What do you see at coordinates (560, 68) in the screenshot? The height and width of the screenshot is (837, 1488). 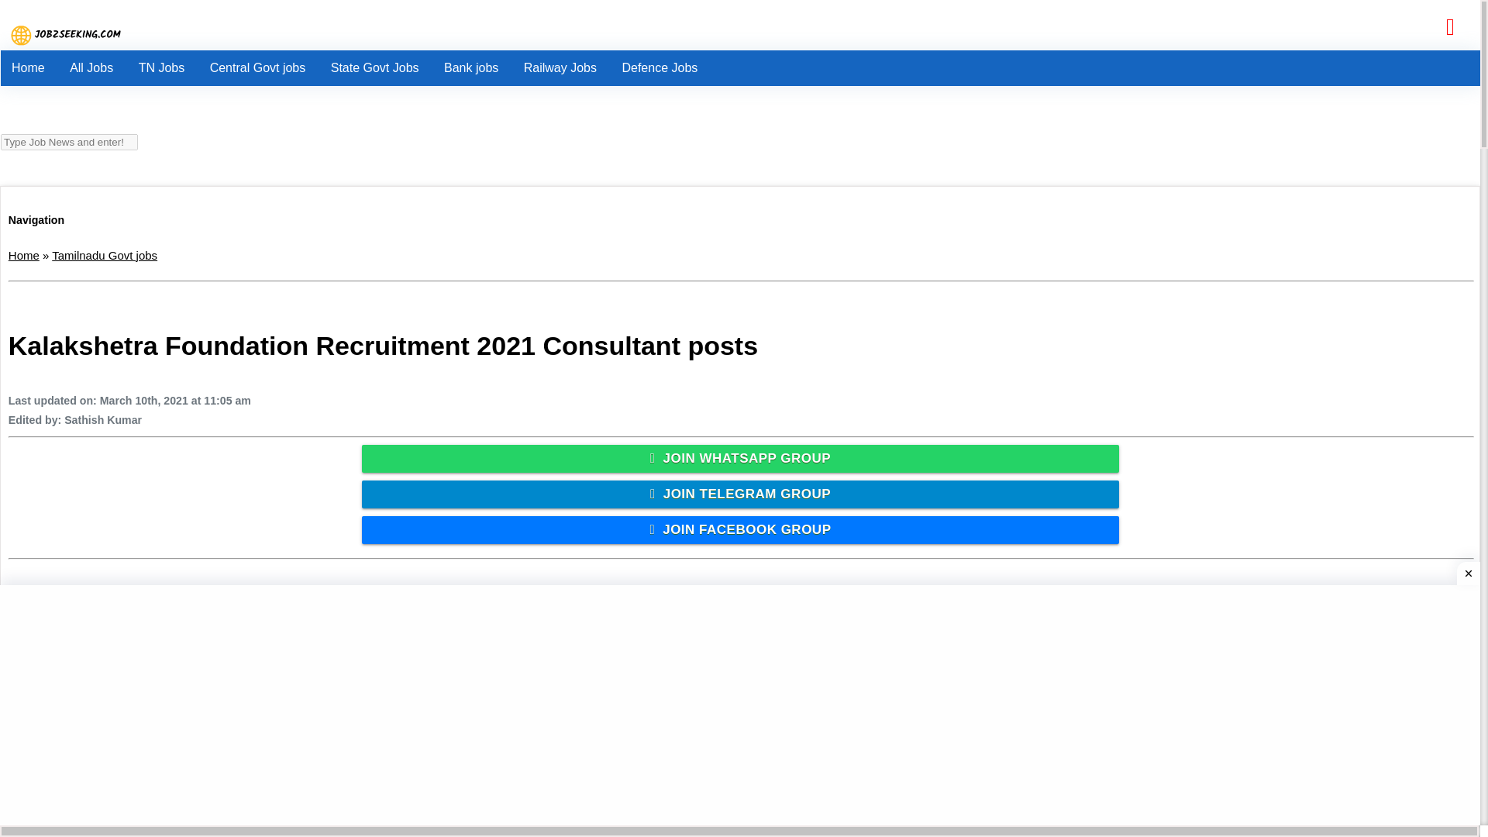 I see `Railway Jobs` at bounding box center [560, 68].